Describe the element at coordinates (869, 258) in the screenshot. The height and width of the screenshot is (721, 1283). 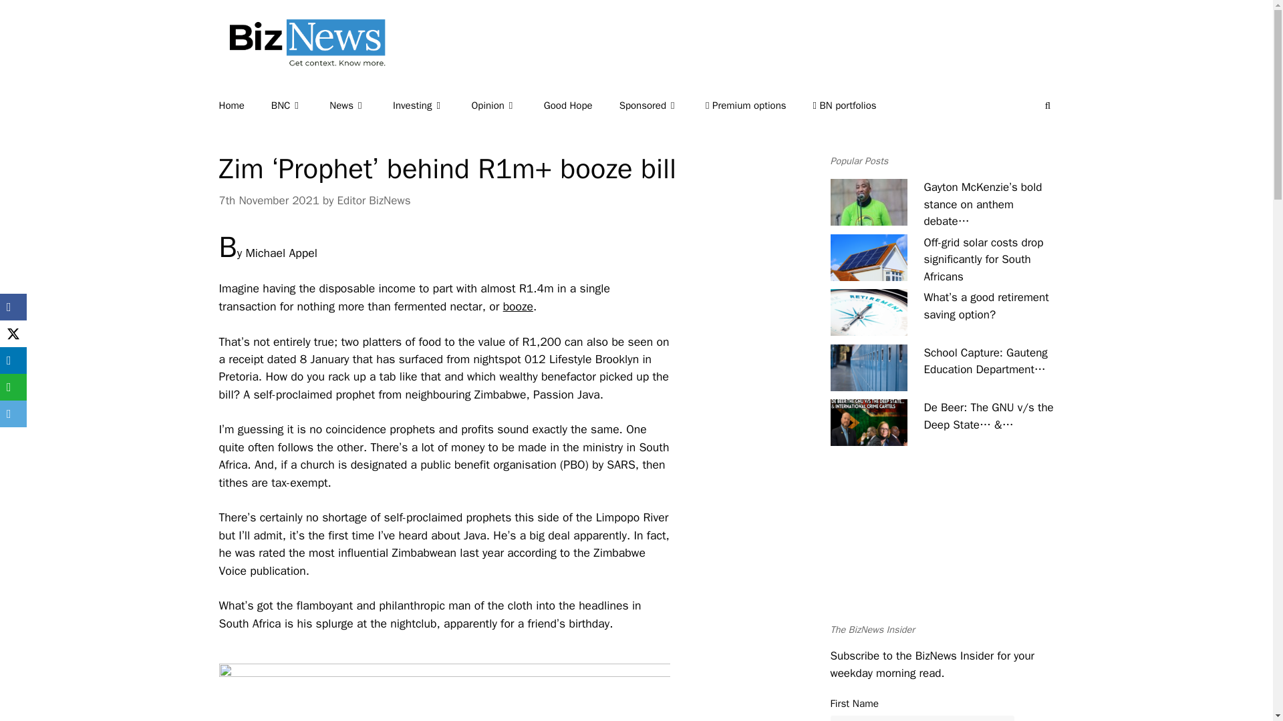
I see `Off-grid solar costs drop significantly for South Africans` at that location.